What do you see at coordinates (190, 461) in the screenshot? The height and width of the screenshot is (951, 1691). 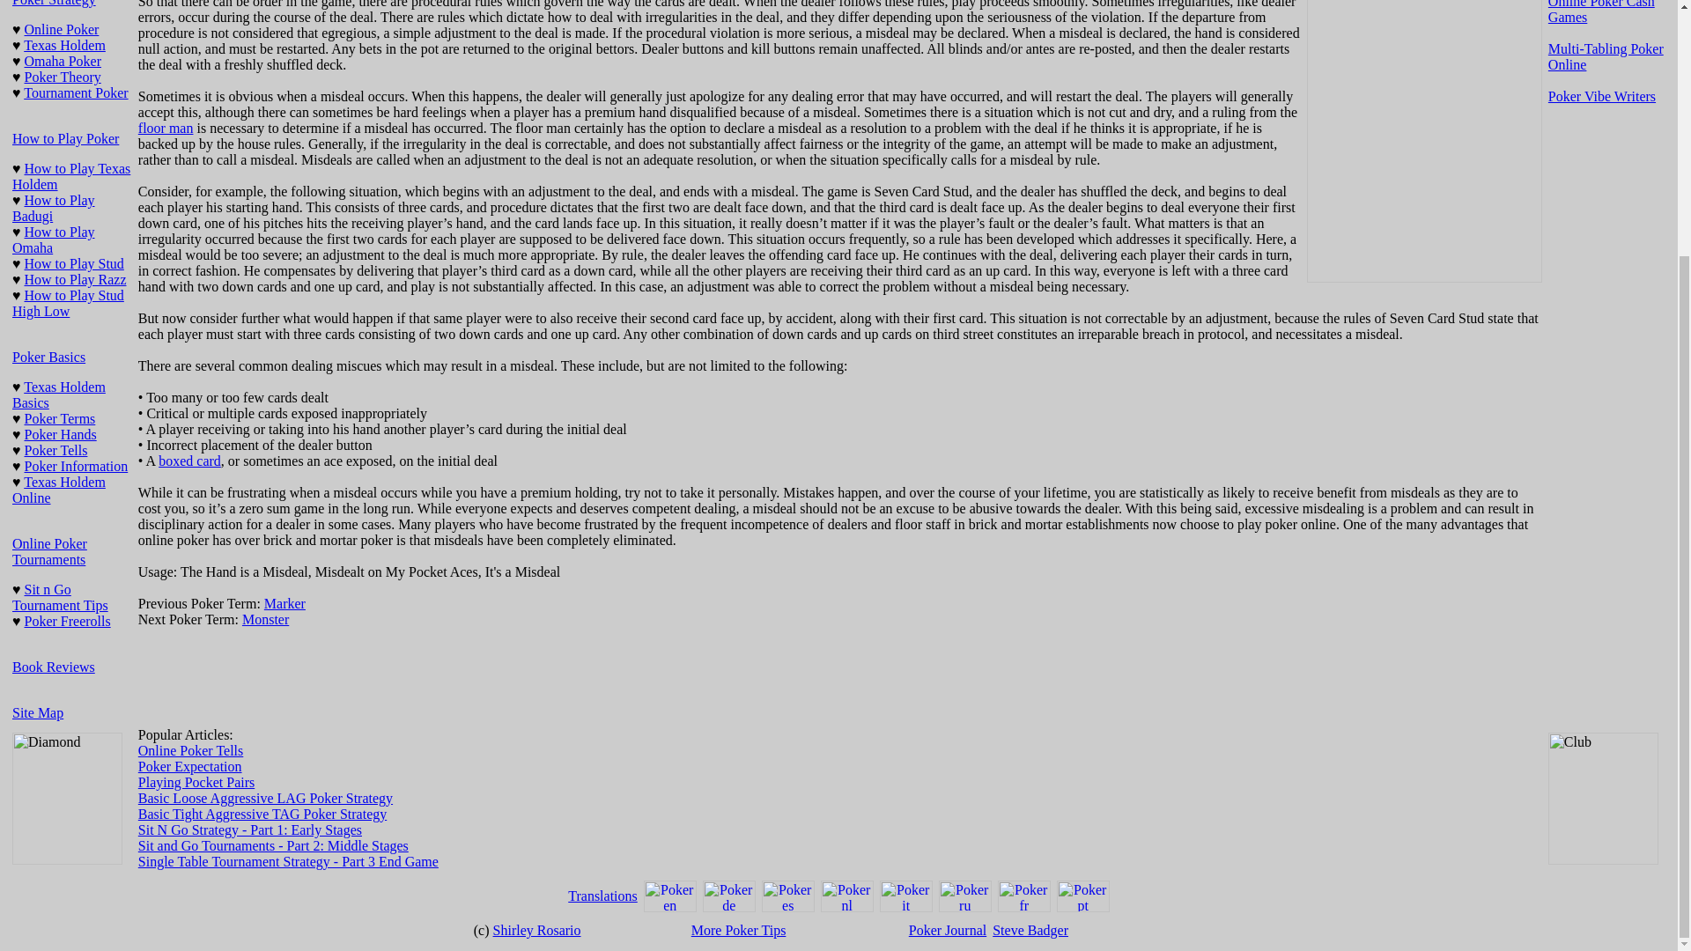 I see `boxed card` at bounding box center [190, 461].